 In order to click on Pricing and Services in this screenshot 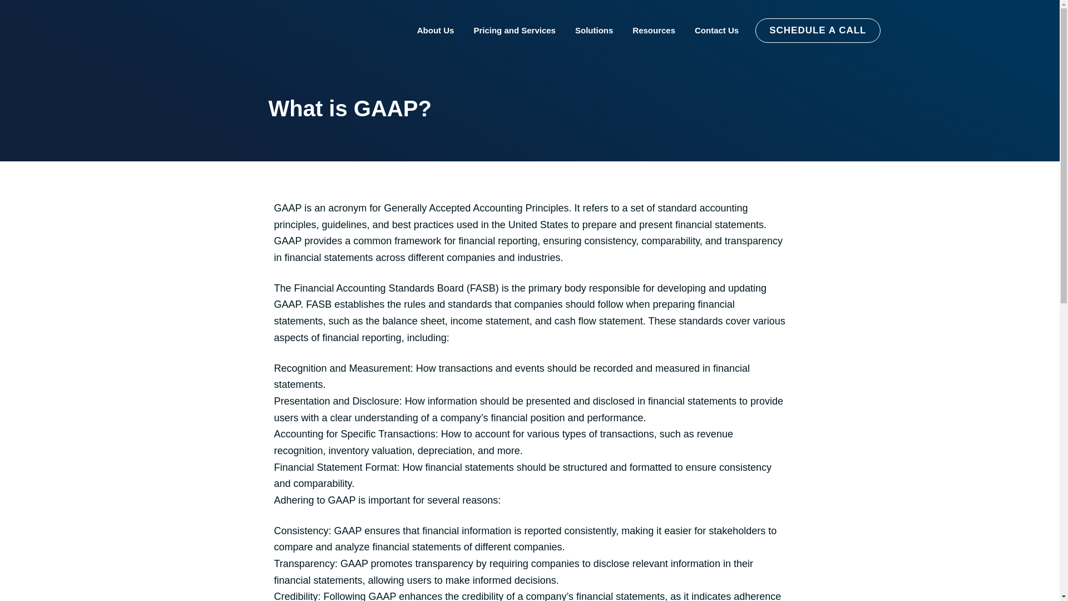, I will do `click(515, 31)`.